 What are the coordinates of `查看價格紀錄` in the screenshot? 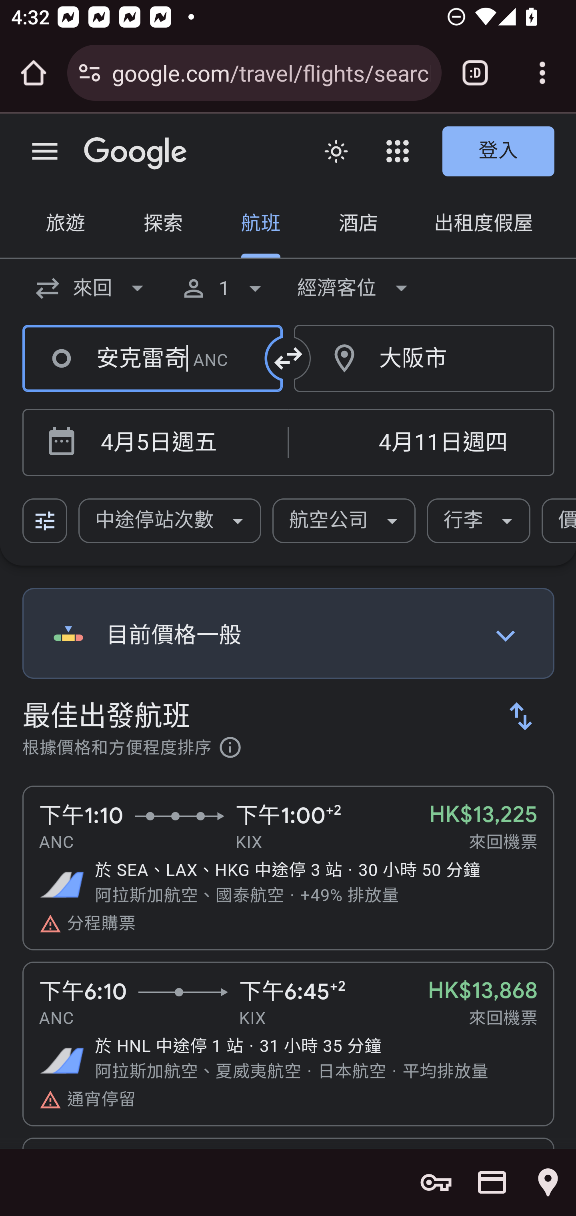 It's located at (506, 635).